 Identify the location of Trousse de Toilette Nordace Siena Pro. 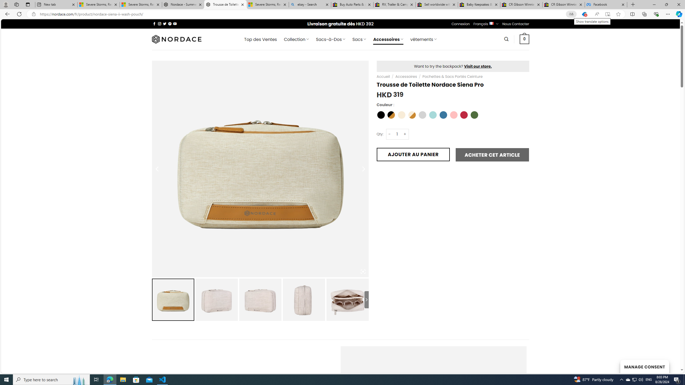
(347, 299).